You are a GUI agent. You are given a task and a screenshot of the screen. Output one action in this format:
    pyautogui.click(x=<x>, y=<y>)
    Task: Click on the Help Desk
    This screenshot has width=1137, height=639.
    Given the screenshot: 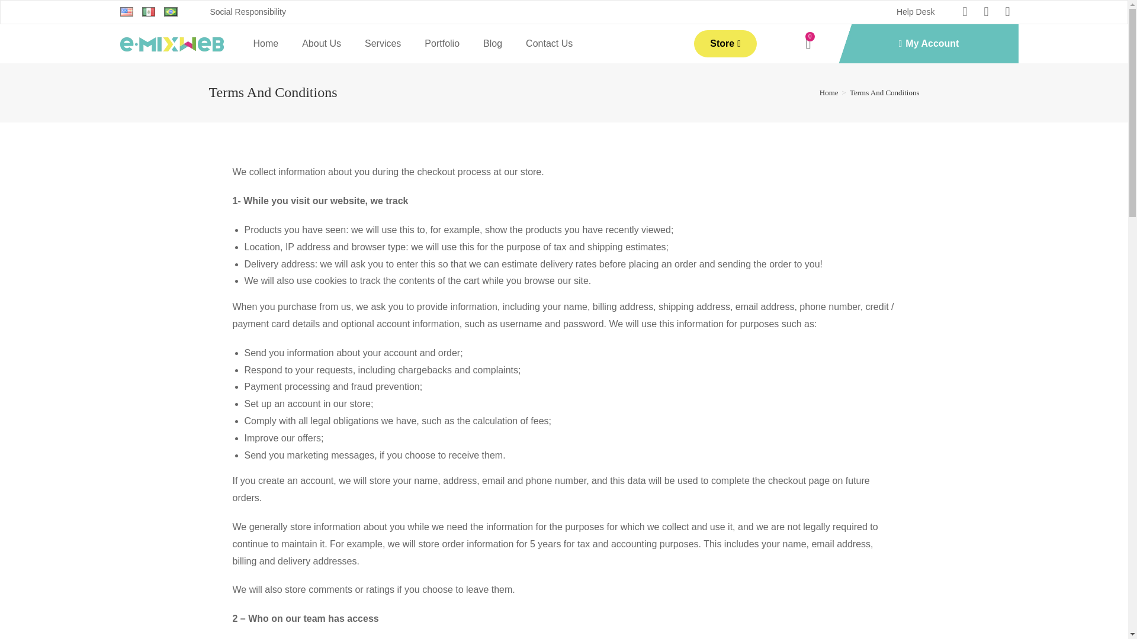 What is the action you would take?
    pyautogui.click(x=916, y=12)
    